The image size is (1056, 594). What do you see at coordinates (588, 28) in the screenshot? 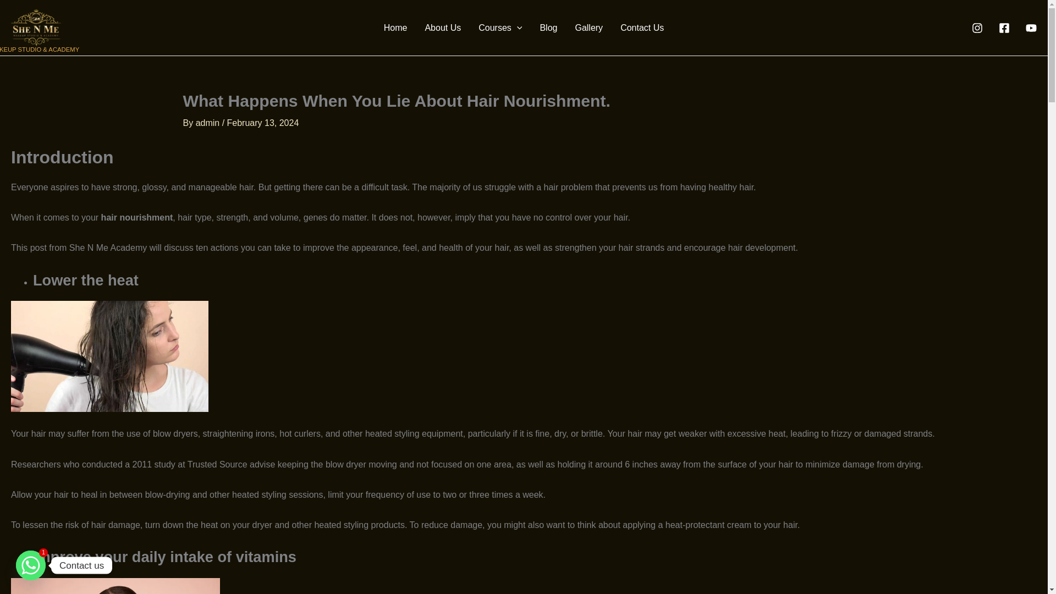
I see `Gallery` at bounding box center [588, 28].